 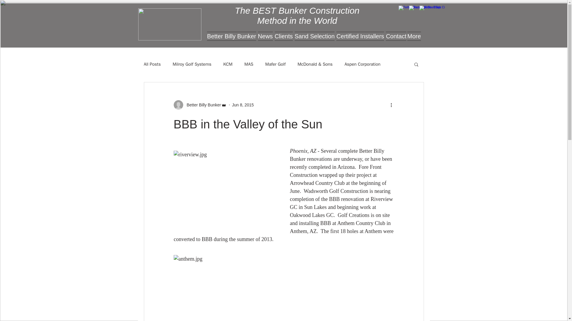 What do you see at coordinates (243, 105) in the screenshot?
I see `Jun 8, 2015` at bounding box center [243, 105].